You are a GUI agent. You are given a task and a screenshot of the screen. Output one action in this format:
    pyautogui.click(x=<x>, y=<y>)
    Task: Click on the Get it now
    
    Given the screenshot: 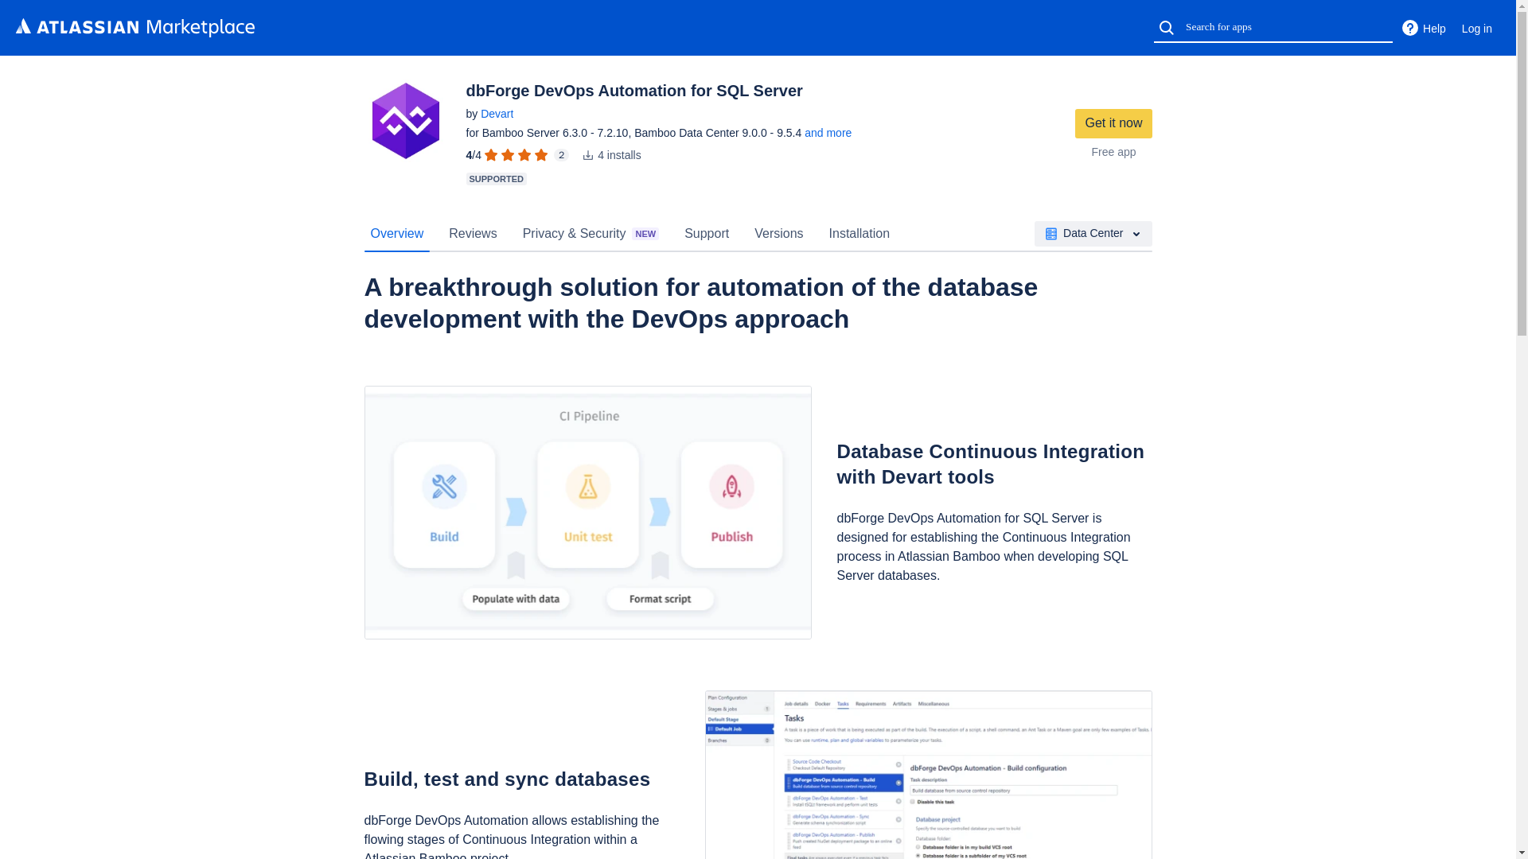 What is the action you would take?
    pyautogui.click(x=1113, y=123)
    